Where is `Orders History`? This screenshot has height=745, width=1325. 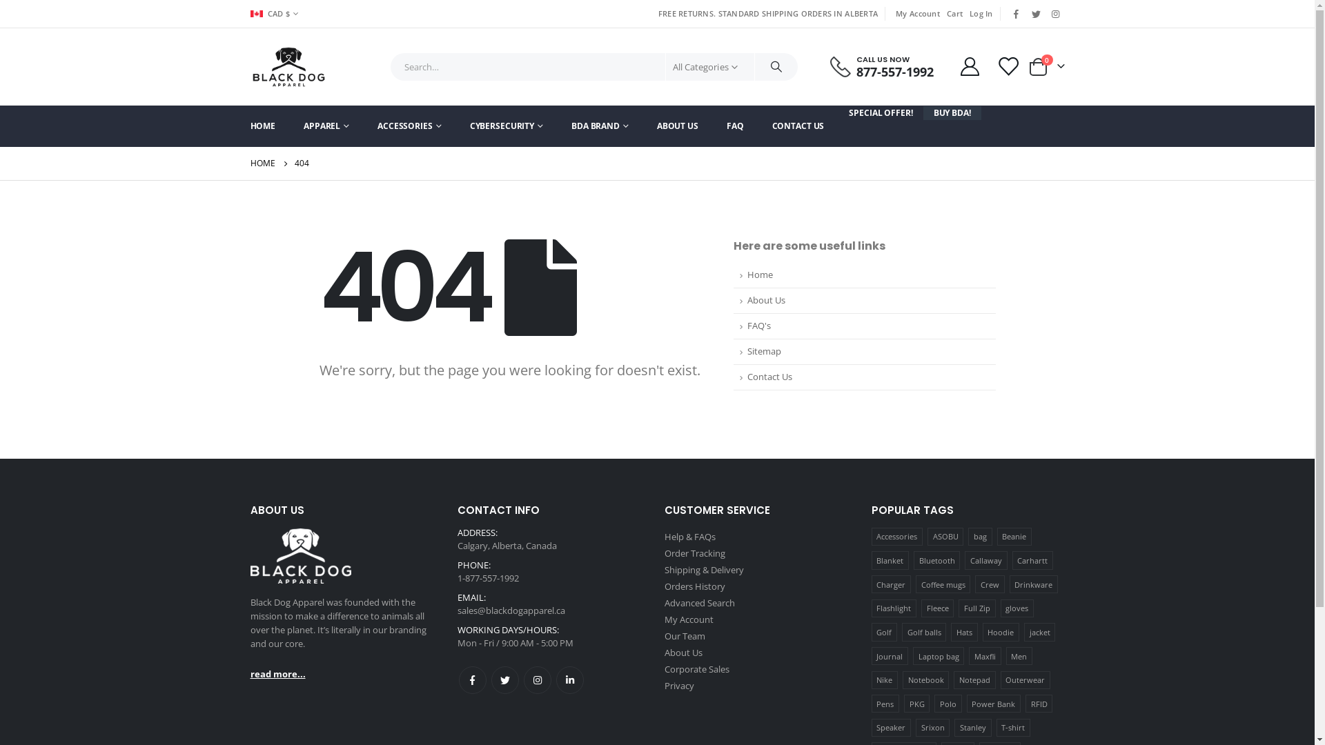
Orders History is located at coordinates (694, 586).